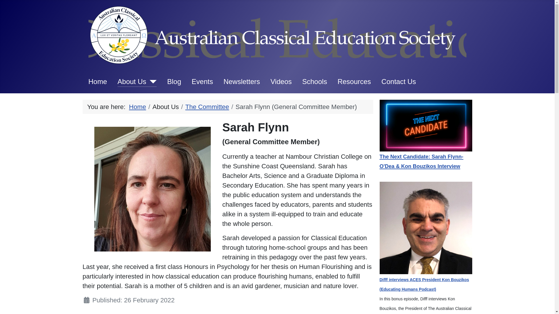 The width and height of the screenshot is (559, 314). Describe the element at coordinates (202, 81) in the screenshot. I see `Events` at that location.